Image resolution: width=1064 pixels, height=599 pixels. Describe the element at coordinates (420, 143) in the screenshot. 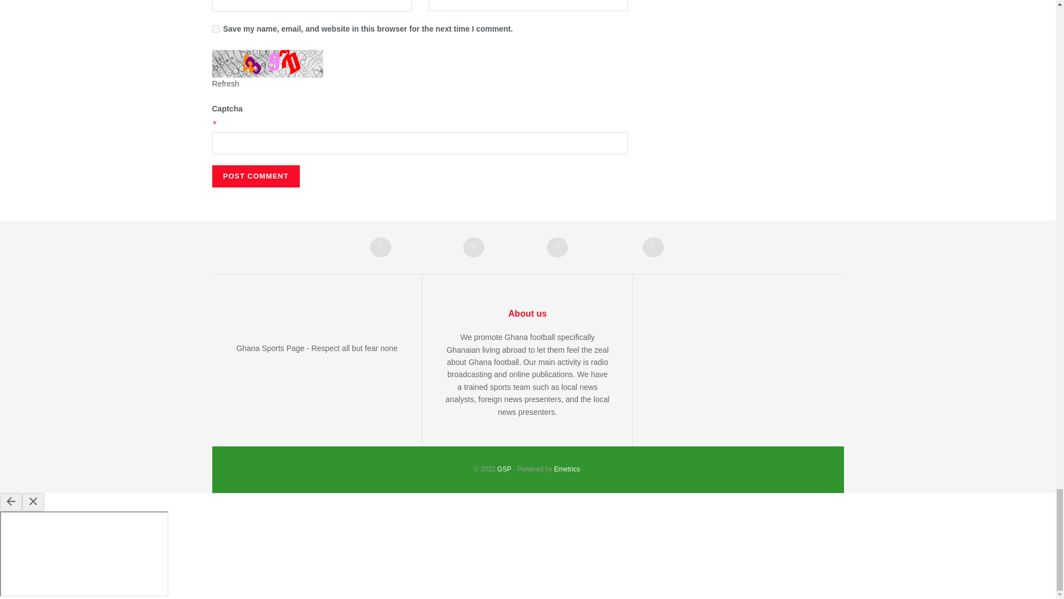

I see `Enter Captcha here` at that location.